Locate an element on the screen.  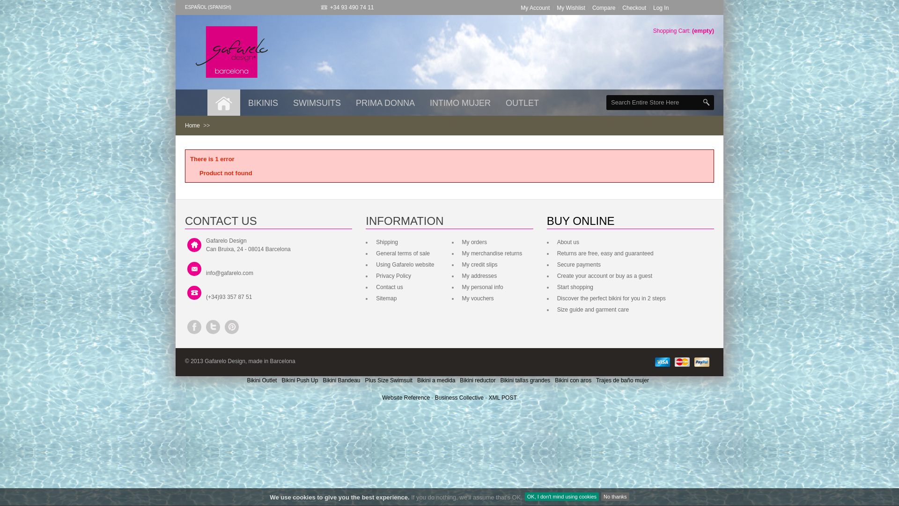
My Wishlist is located at coordinates (571, 8).